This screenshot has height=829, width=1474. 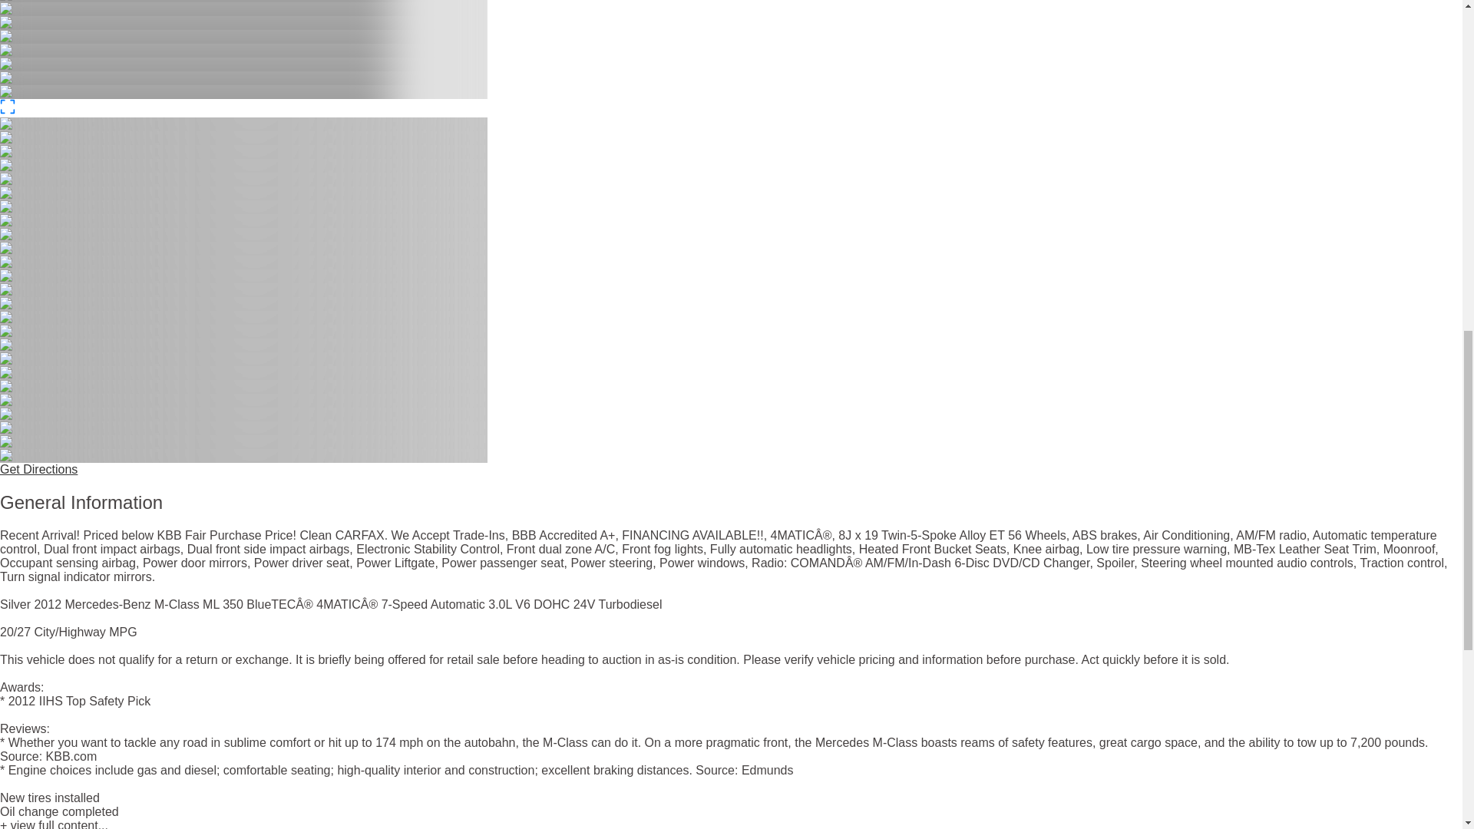 What do you see at coordinates (38, 468) in the screenshot?
I see `Get Directions` at bounding box center [38, 468].